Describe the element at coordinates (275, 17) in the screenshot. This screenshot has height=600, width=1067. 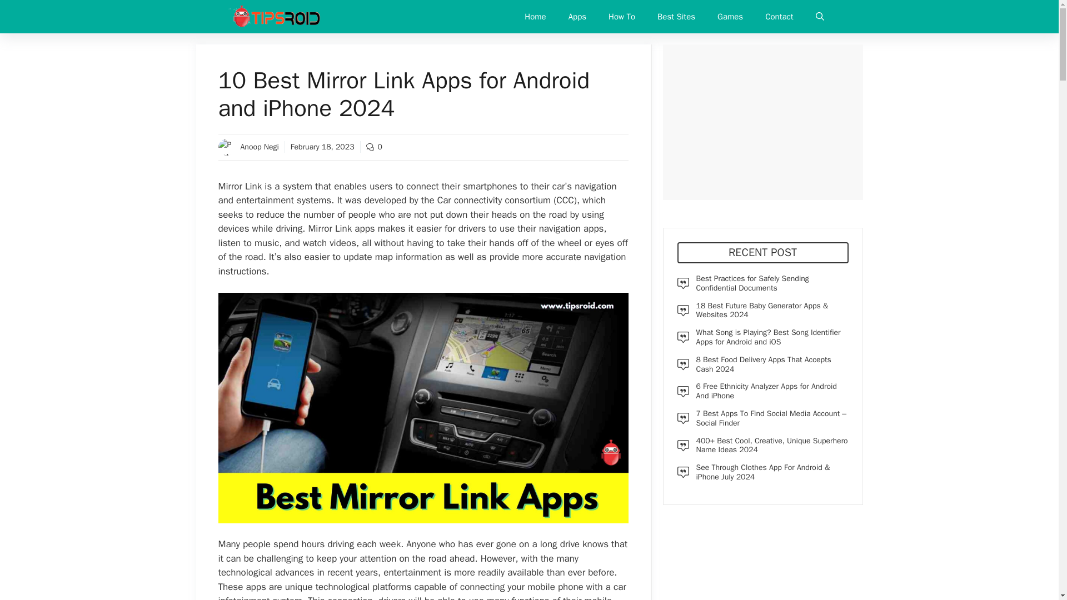
I see `Tipsroid` at that location.